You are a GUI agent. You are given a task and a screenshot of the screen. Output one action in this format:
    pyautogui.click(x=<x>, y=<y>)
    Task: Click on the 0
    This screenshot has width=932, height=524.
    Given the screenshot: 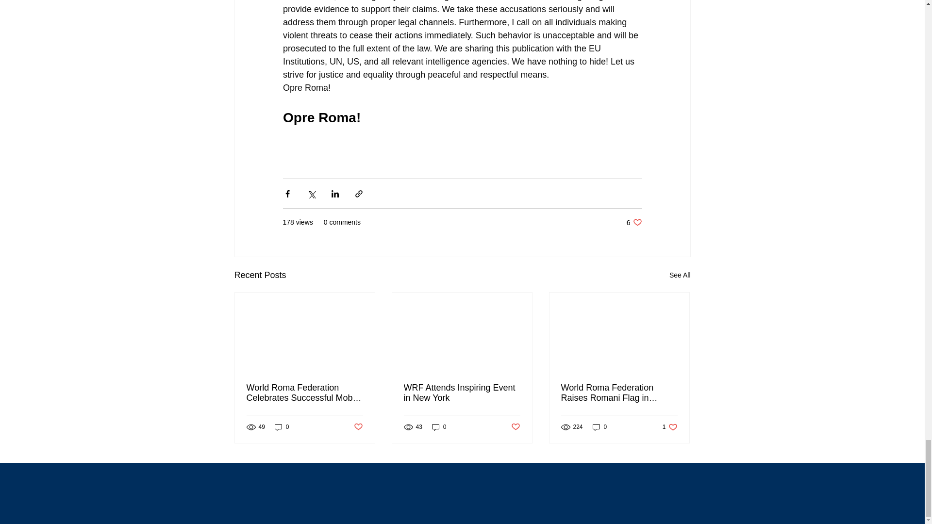 What is the action you would take?
    pyautogui.click(x=439, y=426)
    